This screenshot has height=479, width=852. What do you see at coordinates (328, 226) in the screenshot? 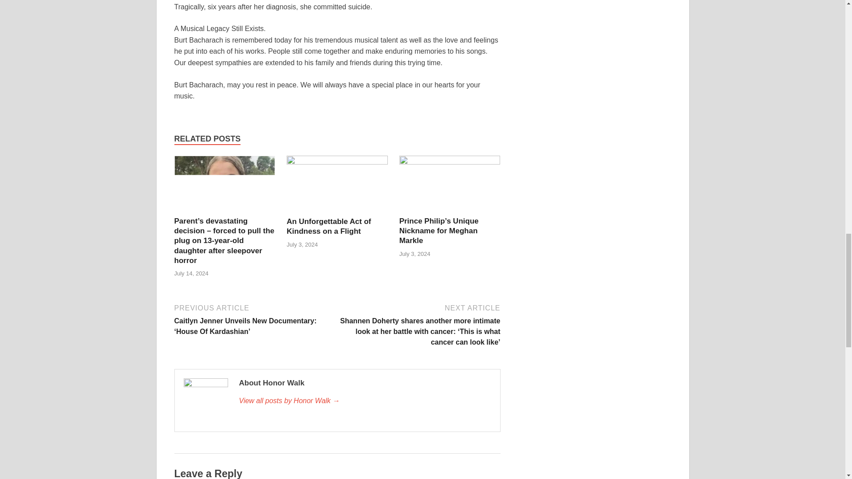
I see `An Unforgettable Act of Kindness on a Flight` at bounding box center [328, 226].